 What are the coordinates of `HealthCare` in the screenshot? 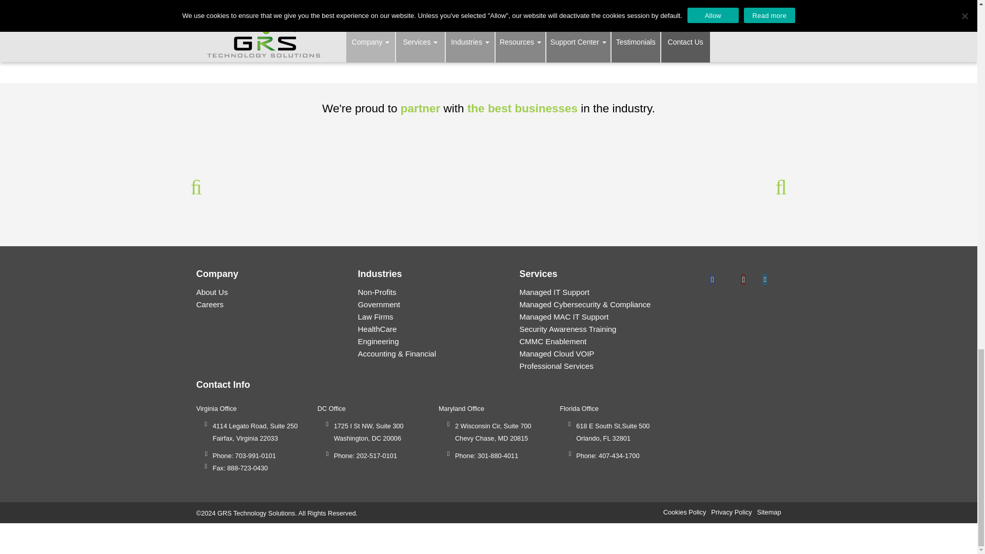 It's located at (377, 329).